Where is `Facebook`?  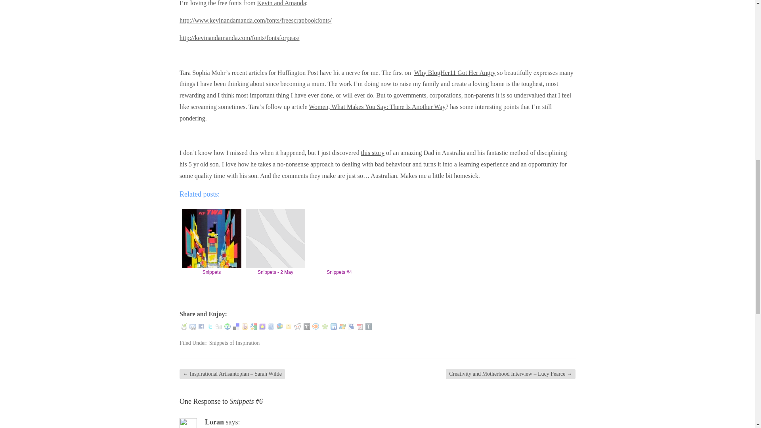 Facebook is located at coordinates (201, 327).